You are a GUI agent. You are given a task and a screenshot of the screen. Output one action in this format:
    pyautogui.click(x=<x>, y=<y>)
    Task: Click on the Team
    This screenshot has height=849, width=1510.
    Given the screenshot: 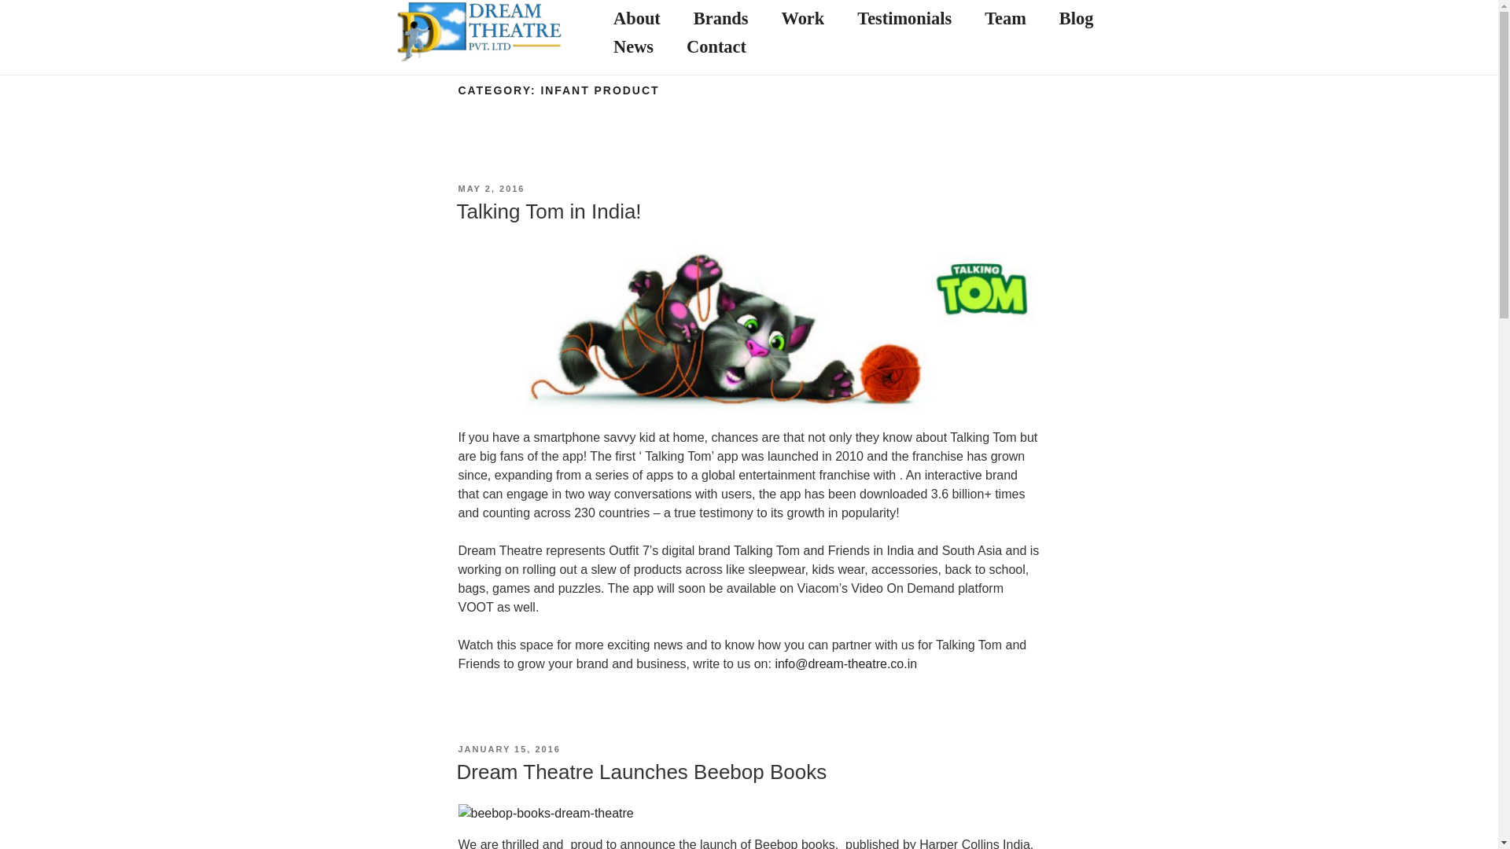 What is the action you would take?
    pyautogui.click(x=1005, y=20)
    